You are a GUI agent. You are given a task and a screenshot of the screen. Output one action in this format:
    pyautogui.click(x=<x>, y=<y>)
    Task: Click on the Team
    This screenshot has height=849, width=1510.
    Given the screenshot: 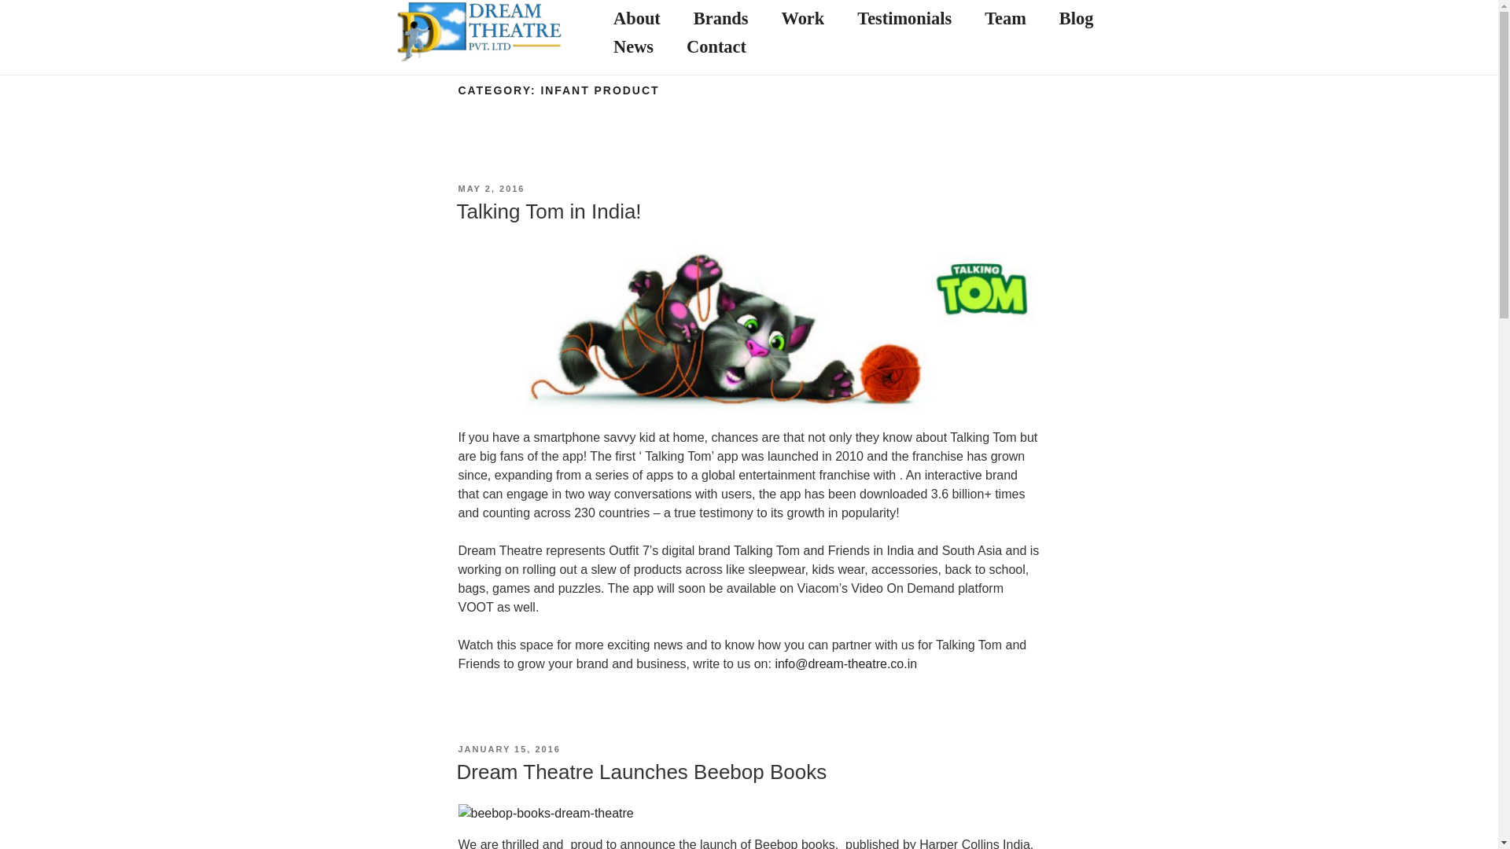 What is the action you would take?
    pyautogui.click(x=1005, y=20)
    